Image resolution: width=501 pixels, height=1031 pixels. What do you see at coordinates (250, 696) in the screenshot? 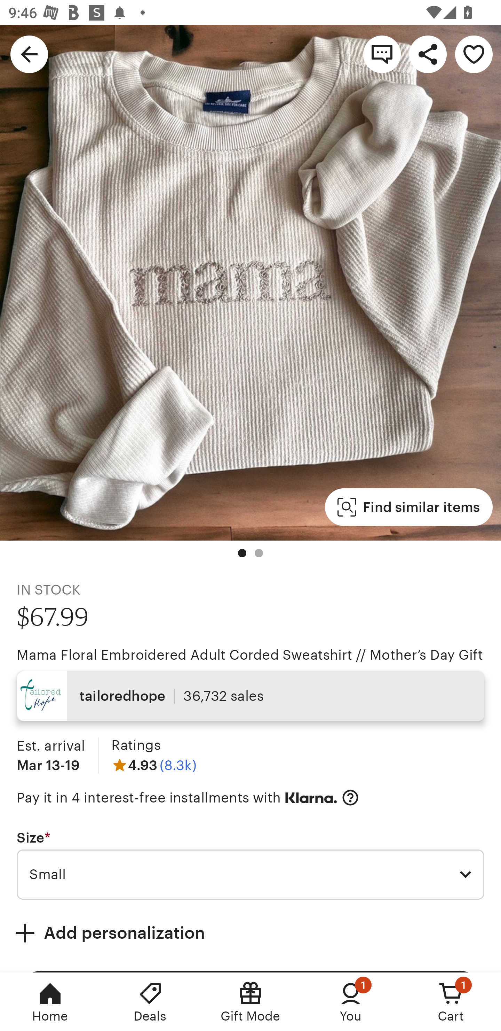
I see `tailoredhope 36,732 sales` at bounding box center [250, 696].